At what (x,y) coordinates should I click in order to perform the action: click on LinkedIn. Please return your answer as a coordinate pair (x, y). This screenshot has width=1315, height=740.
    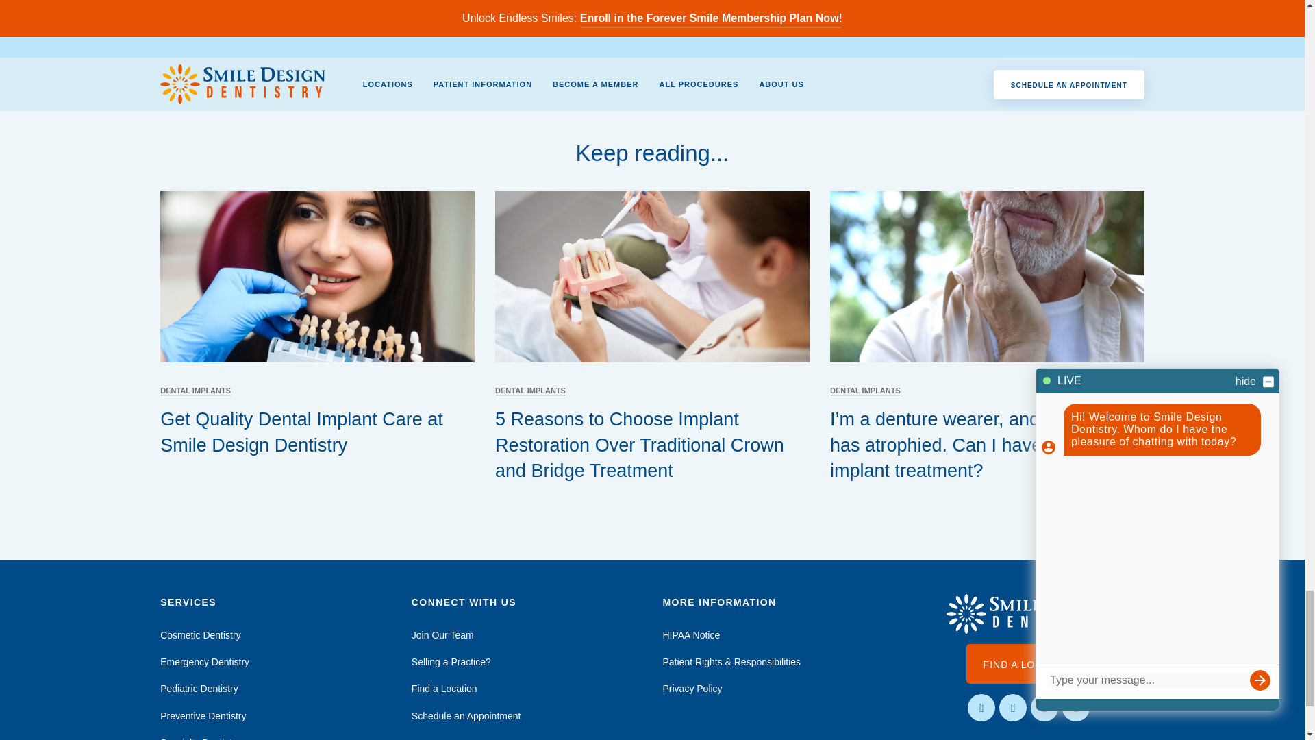
    Looking at the image, I should click on (1076, 707).